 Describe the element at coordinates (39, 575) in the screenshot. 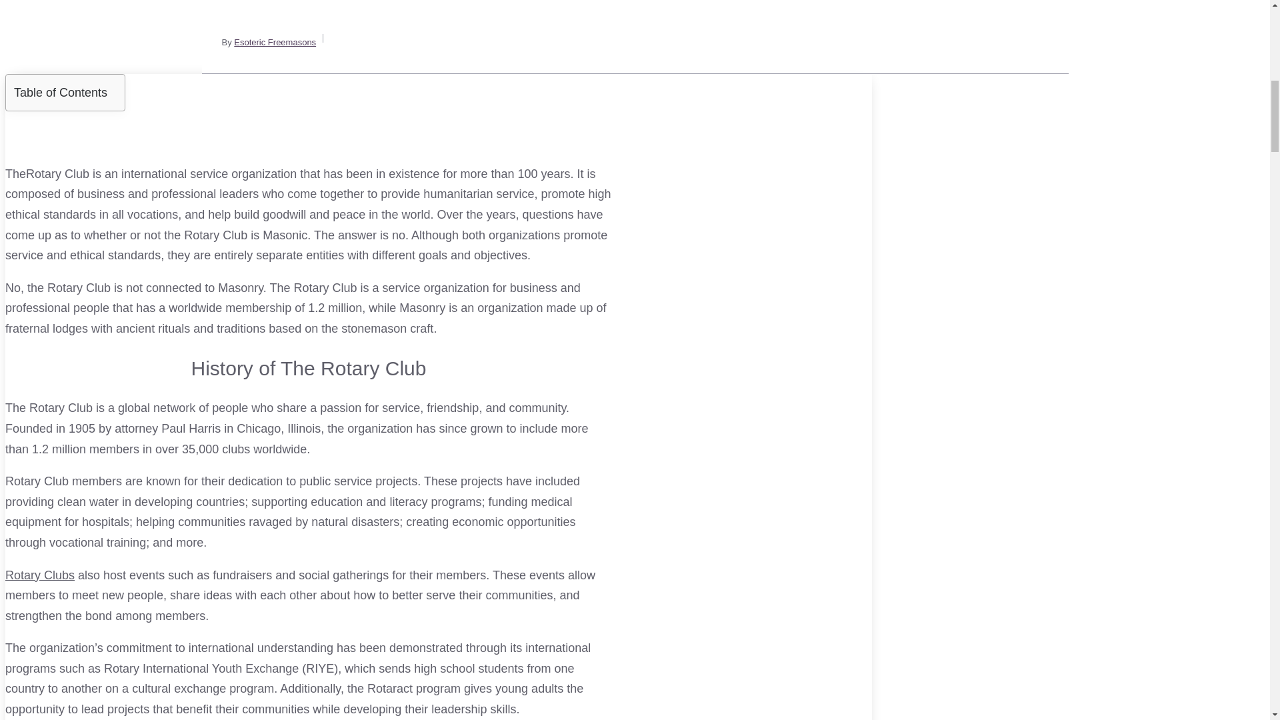

I see `Rotary Club Charity Number` at that location.